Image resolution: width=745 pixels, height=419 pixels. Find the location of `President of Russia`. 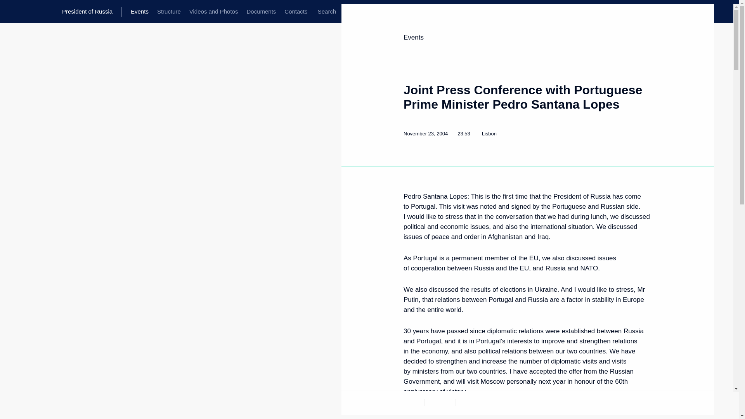

President of Russia is located at coordinates (92, 12).